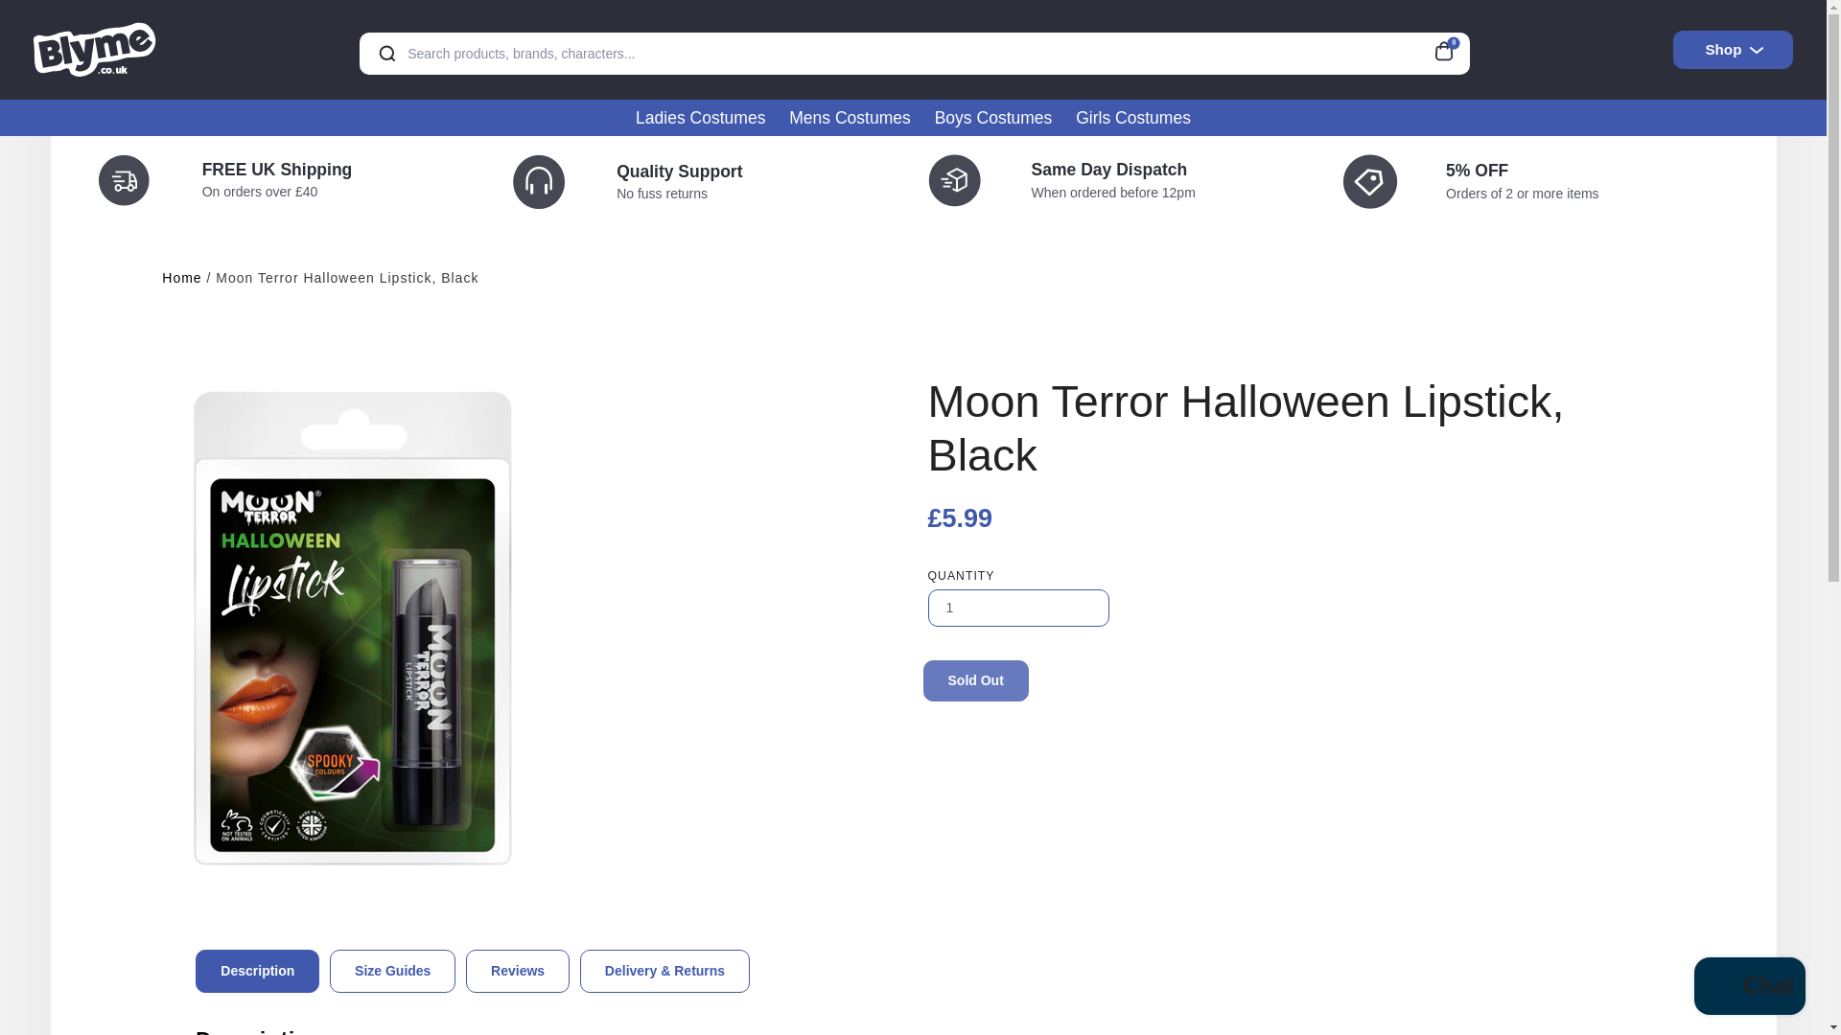 This screenshot has height=1035, width=1841. I want to click on Home, so click(180, 278).